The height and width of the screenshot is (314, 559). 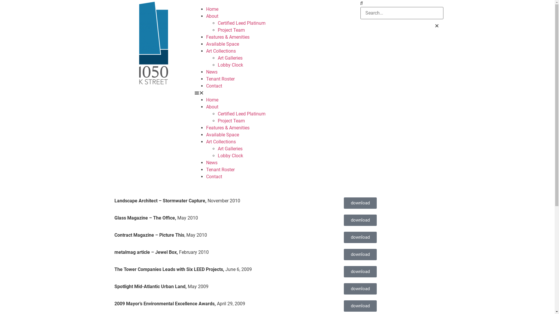 I want to click on Contact, so click(x=214, y=177).